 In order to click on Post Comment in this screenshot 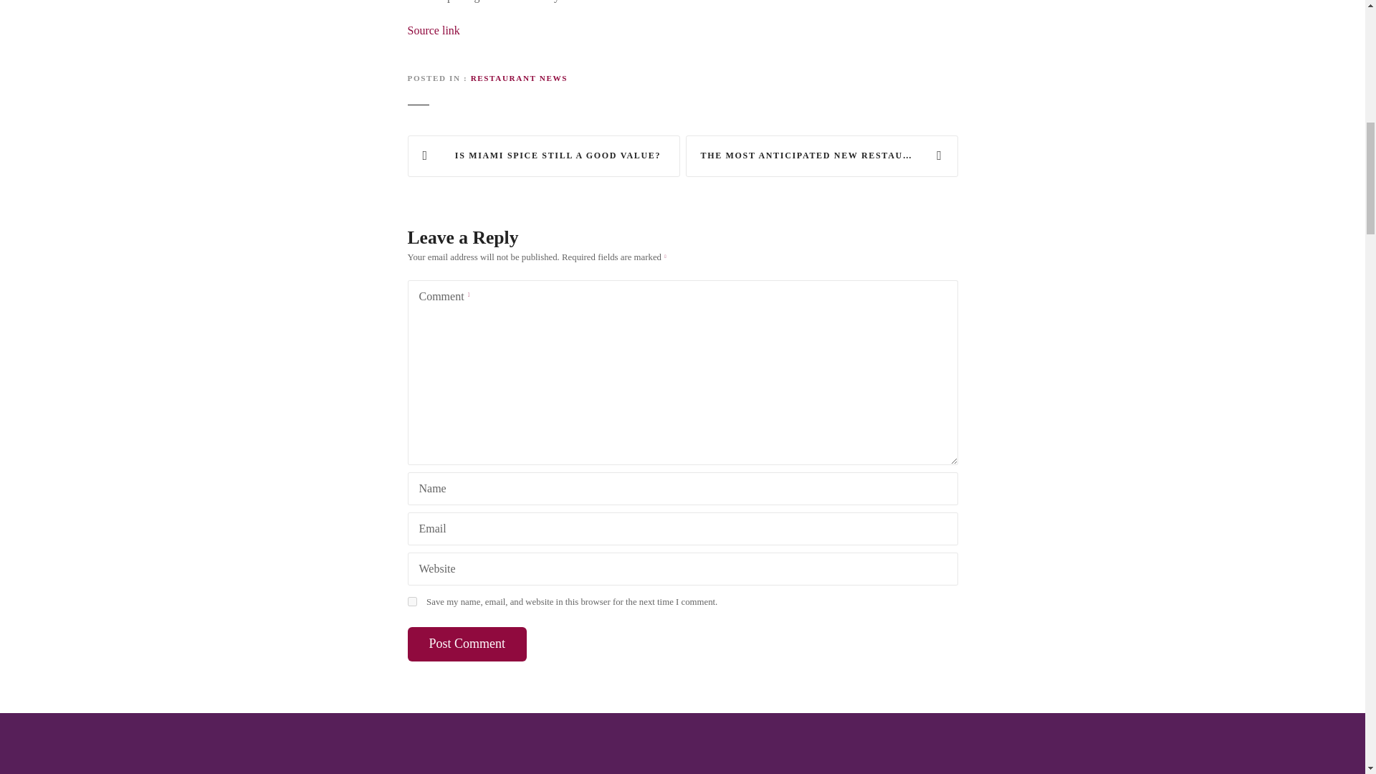, I will do `click(467, 644)`.